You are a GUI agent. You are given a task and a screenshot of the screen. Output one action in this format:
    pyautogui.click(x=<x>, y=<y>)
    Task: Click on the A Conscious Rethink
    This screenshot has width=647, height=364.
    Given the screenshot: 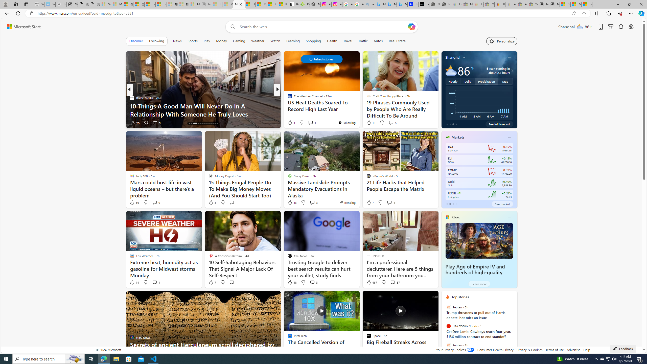 What is the action you would take?
    pyautogui.click(x=287, y=98)
    